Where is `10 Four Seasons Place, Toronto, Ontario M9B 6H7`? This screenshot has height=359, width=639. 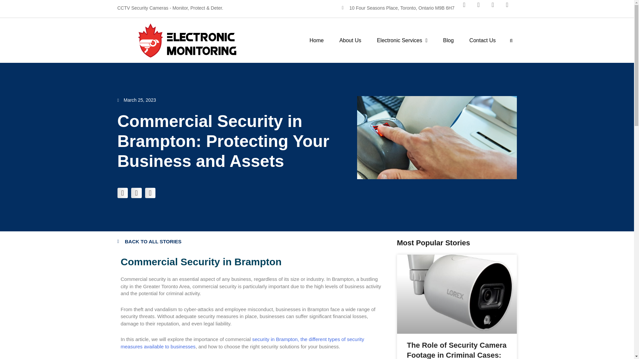
10 Four Seasons Place, Toronto, Ontario M9B 6H7 is located at coordinates (398, 8).